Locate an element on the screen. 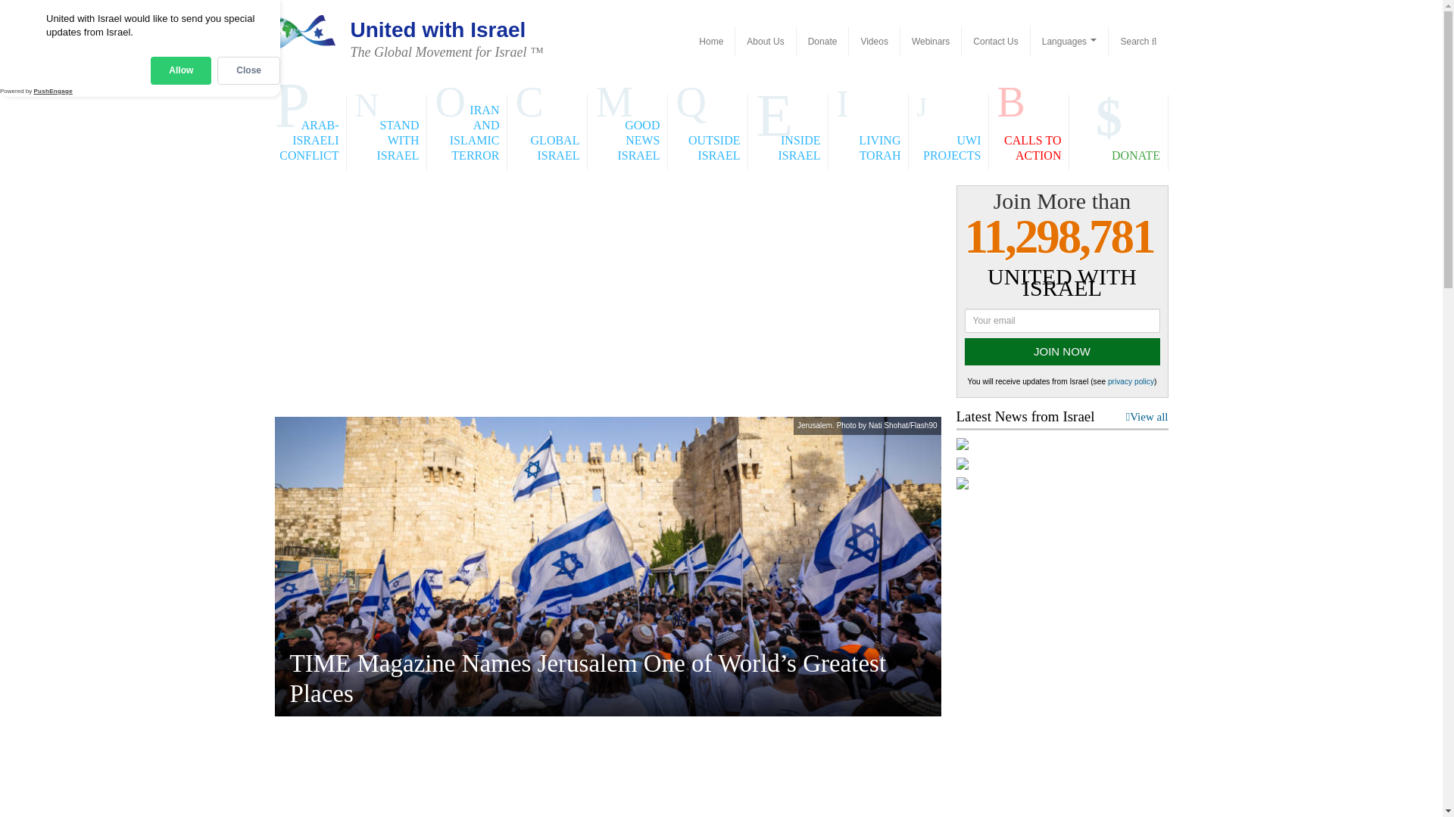  Home is located at coordinates (710, 41).